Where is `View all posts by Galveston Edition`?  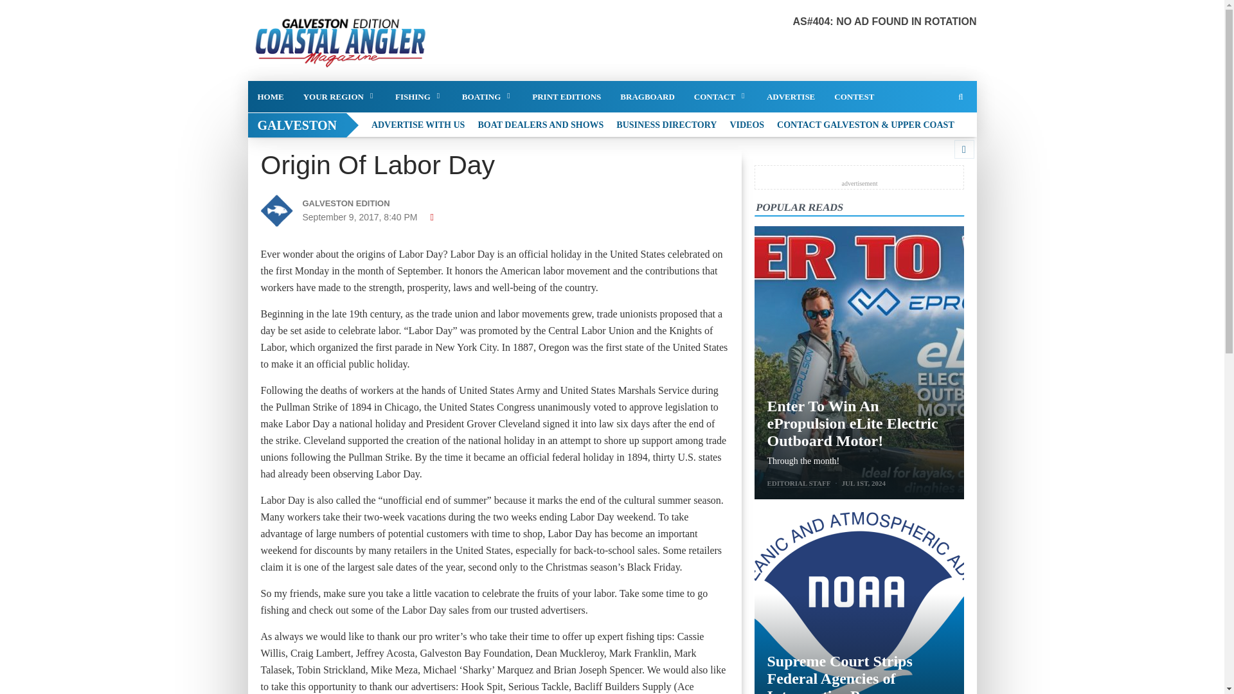 View all posts by Galveston Edition is located at coordinates (375, 203).